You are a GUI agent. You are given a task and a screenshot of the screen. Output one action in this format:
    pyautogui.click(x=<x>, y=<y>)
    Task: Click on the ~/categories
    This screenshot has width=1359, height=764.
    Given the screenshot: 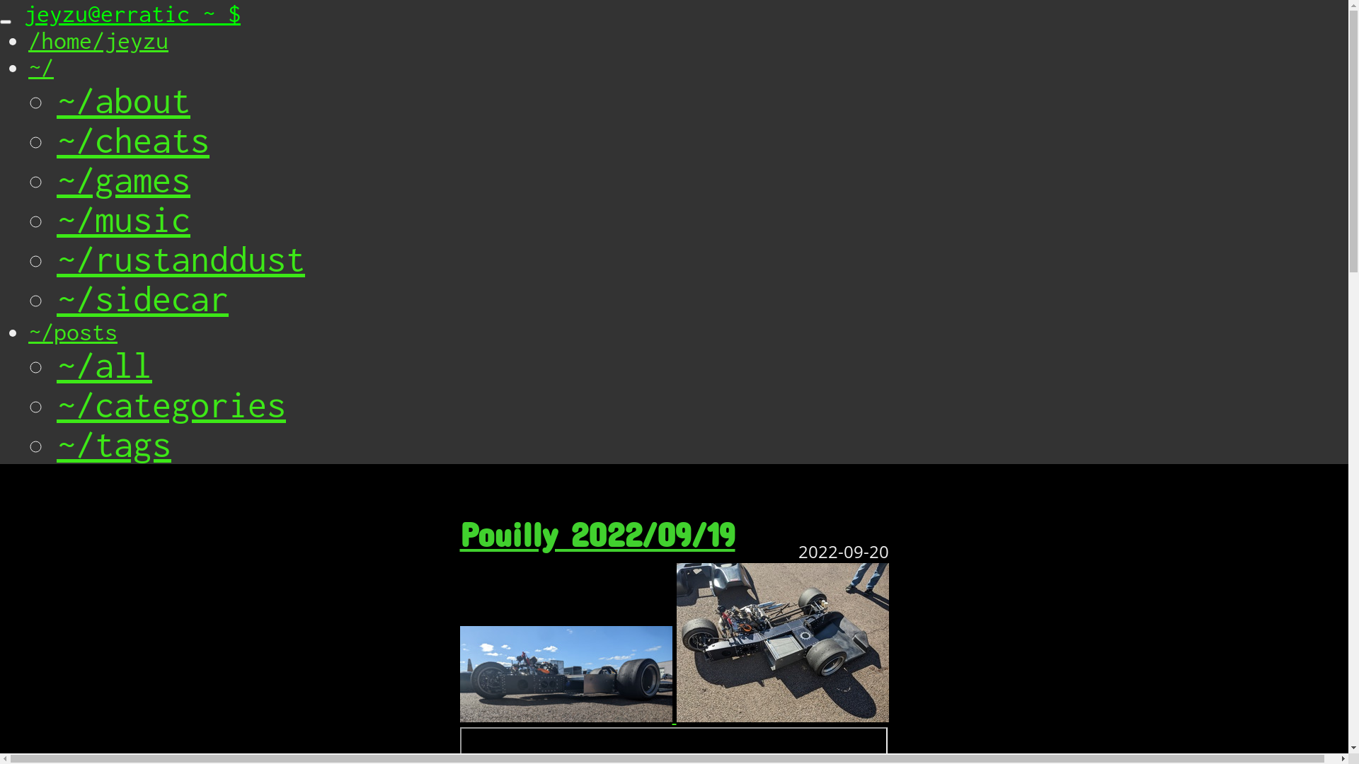 What is the action you would take?
    pyautogui.click(x=171, y=405)
    